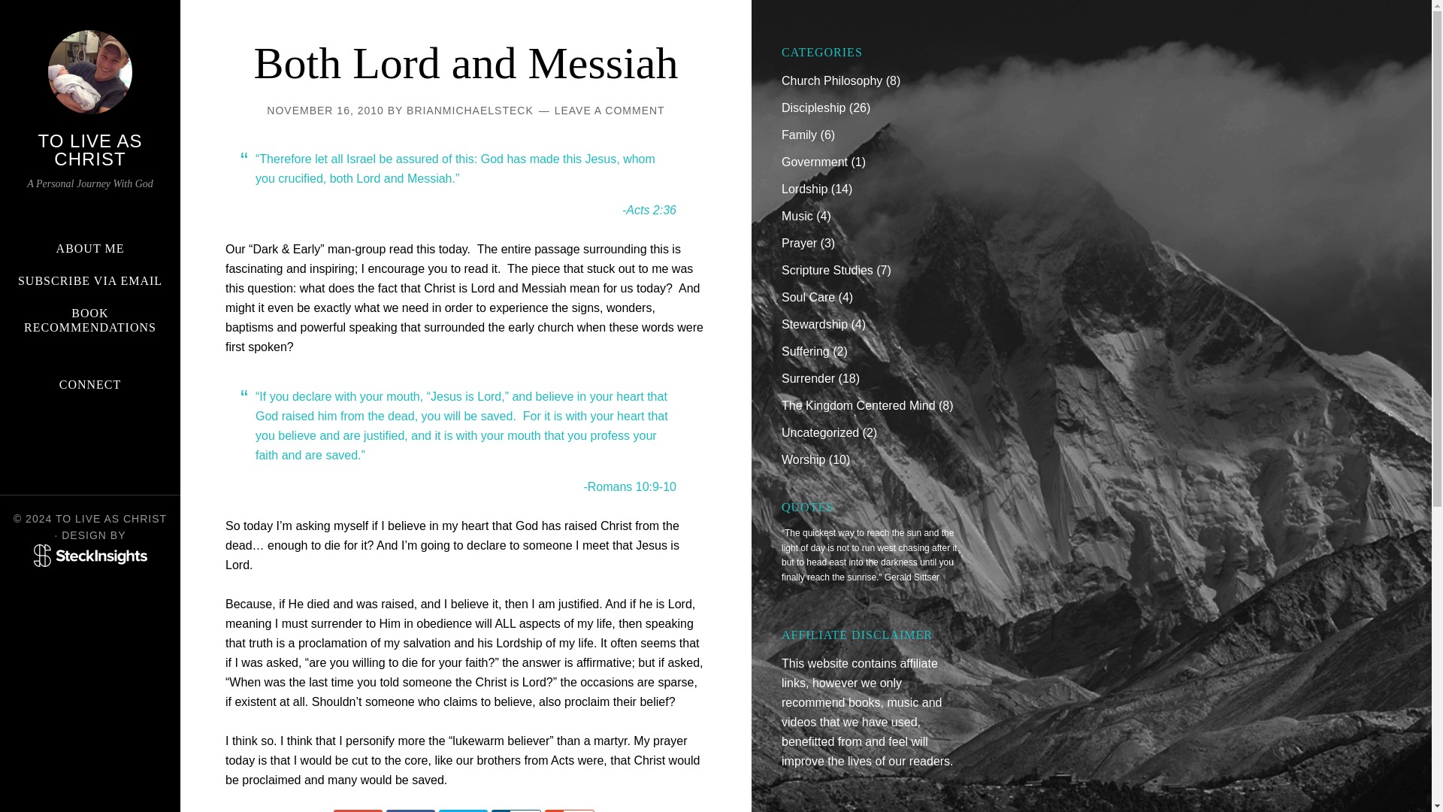 This screenshot has width=1443, height=812. Describe the element at coordinates (90, 280) in the screenshot. I see `SUBSCRIBE VIA EMAIL` at that location.